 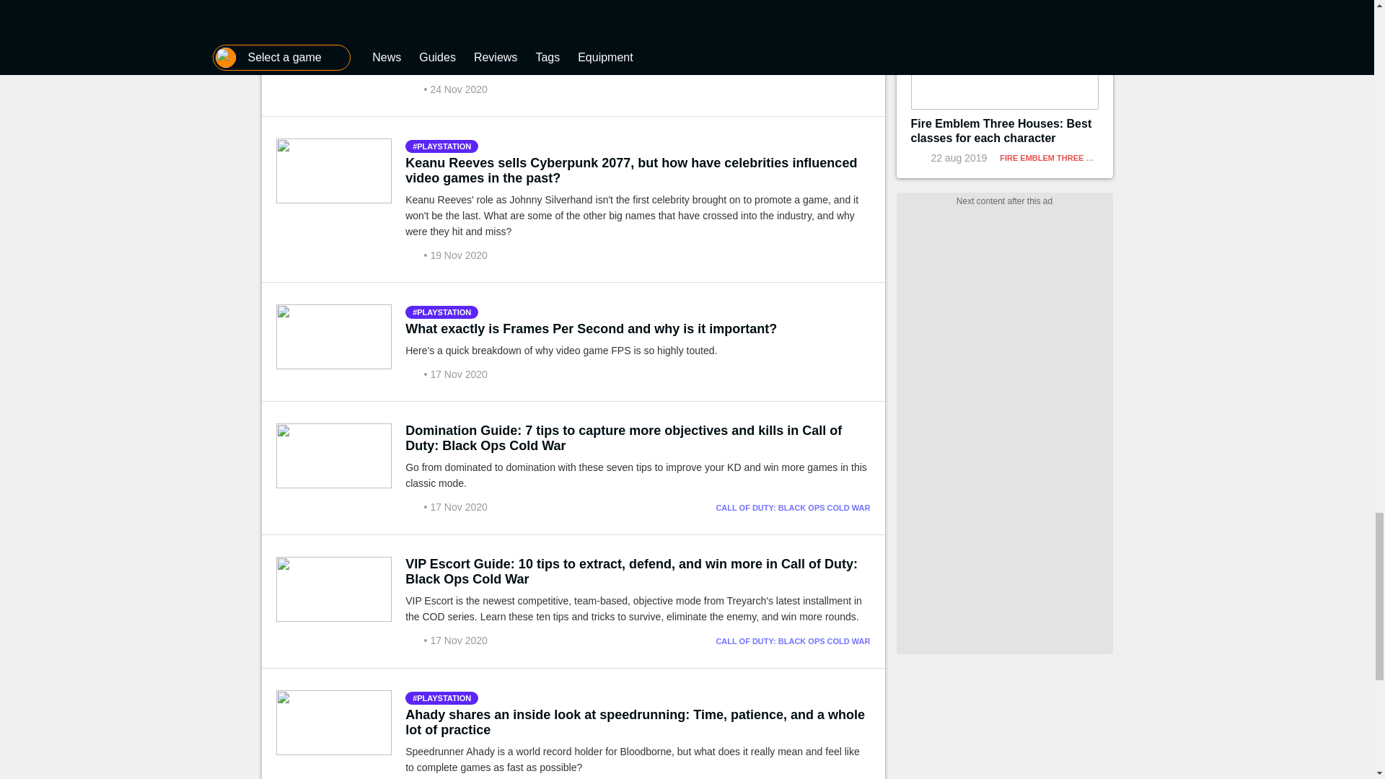 What do you see at coordinates (592, 329) in the screenshot?
I see `What exactly is Frames Per Second and why is it important?` at bounding box center [592, 329].